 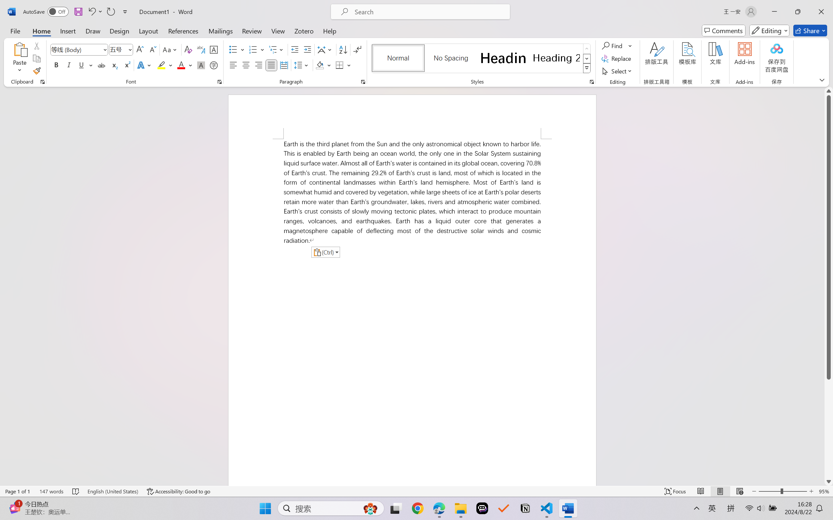 What do you see at coordinates (91, 12) in the screenshot?
I see `Undo Paste Text Only` at bounding box center [91, 12].